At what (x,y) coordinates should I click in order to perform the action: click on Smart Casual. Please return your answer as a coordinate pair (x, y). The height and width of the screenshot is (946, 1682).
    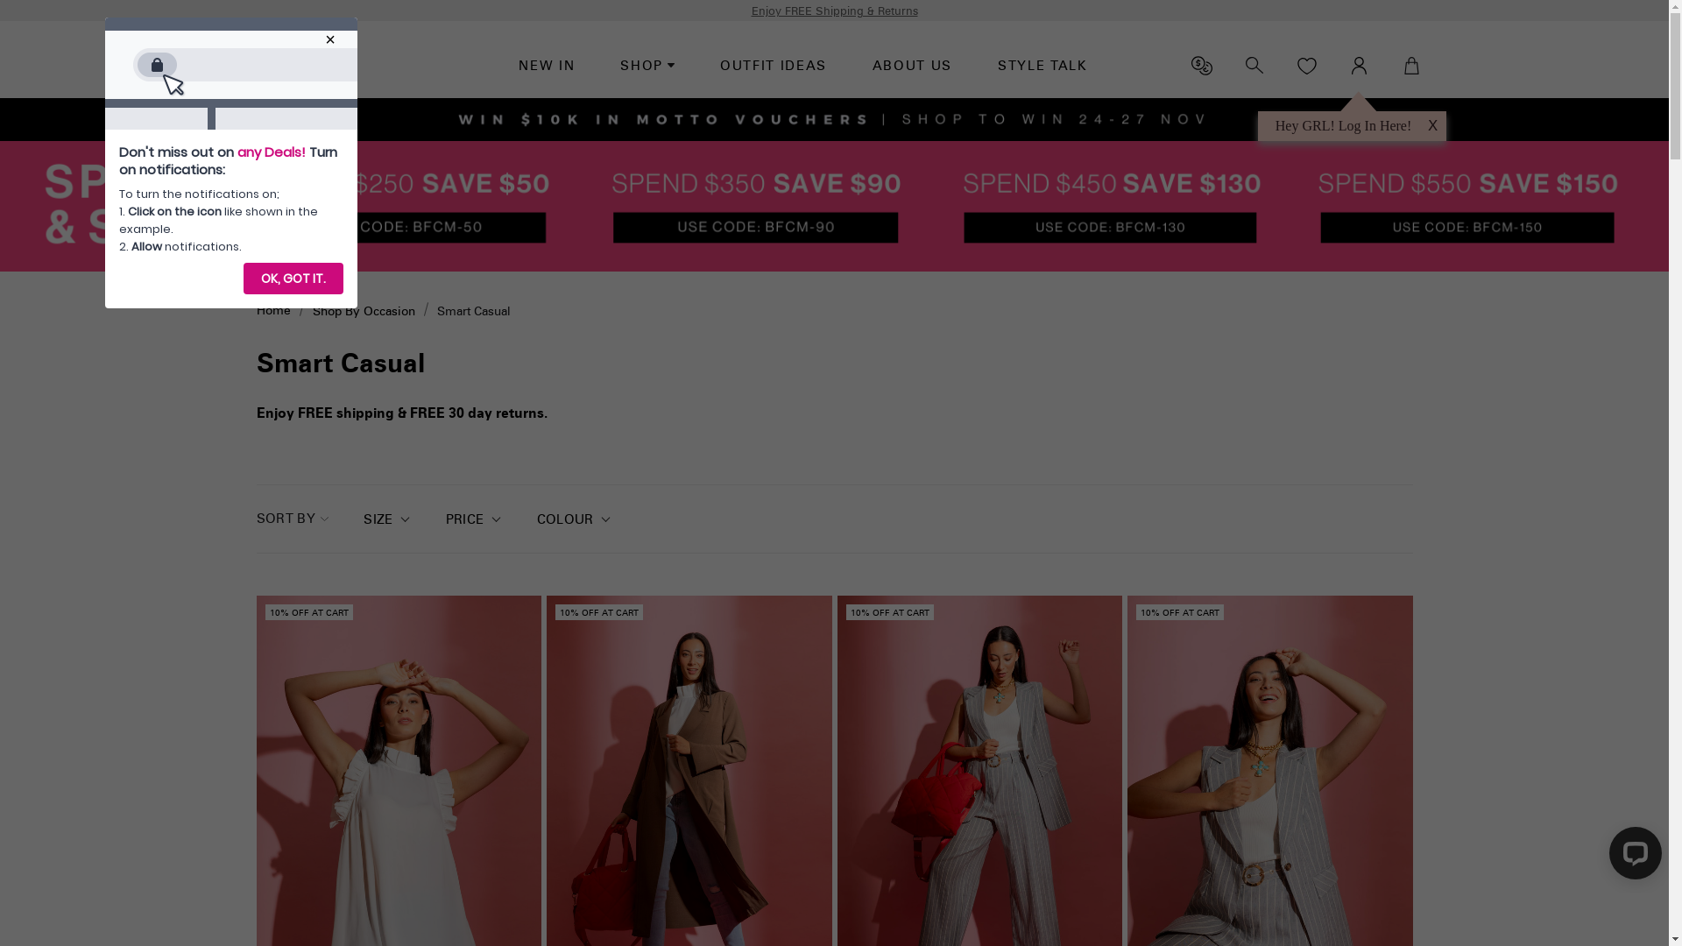
    Looking at the image, I should click on (473, 311).